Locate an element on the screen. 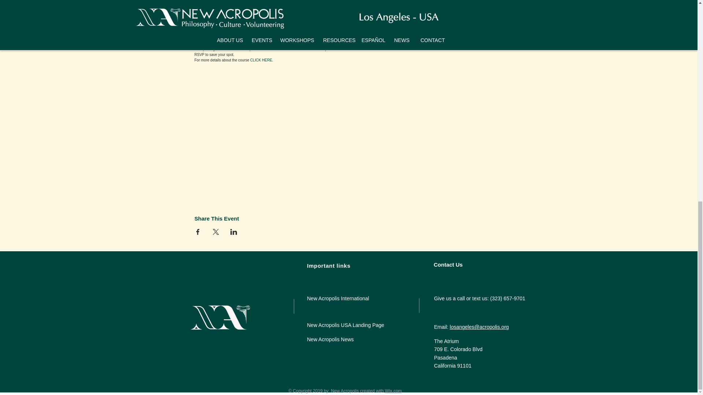 Image resolution: width=703 pixels, height=395 pixels. CLICK HERE is located at coordinates (261, 60).